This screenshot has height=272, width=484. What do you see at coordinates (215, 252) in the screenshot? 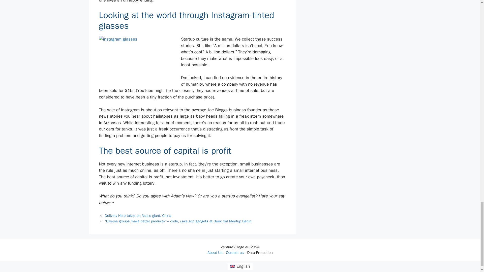
I see `About Us` at bounding box center [215, 252].